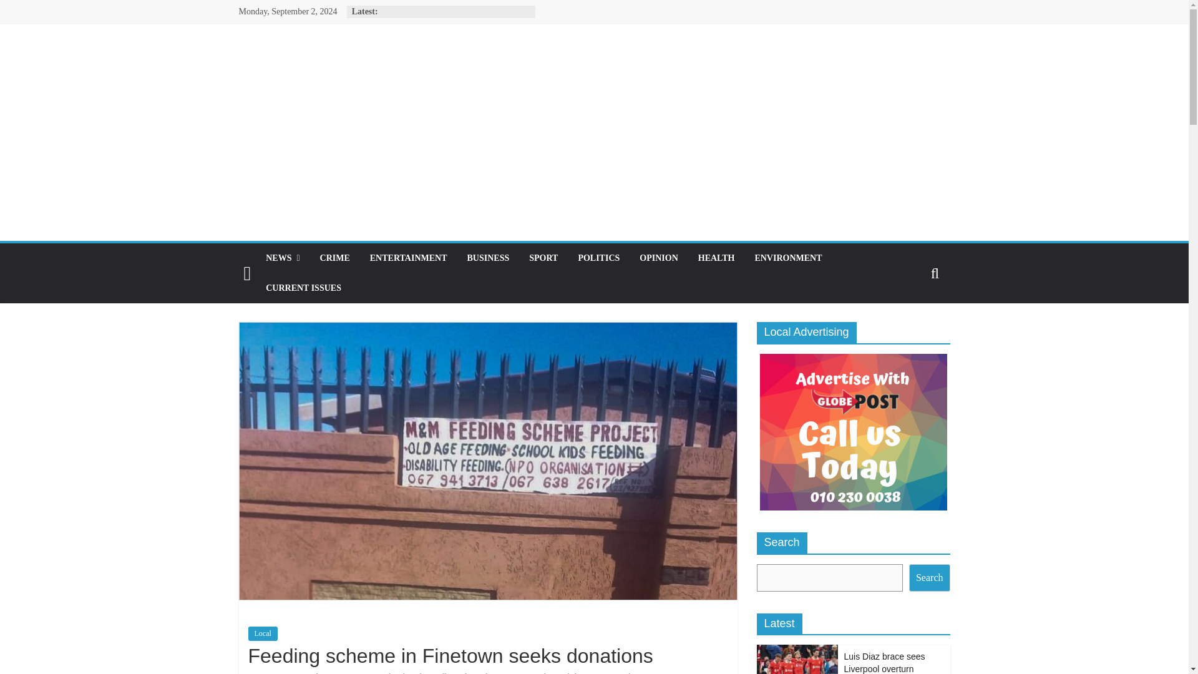  I want to click on SPORT, so click(543, 258).